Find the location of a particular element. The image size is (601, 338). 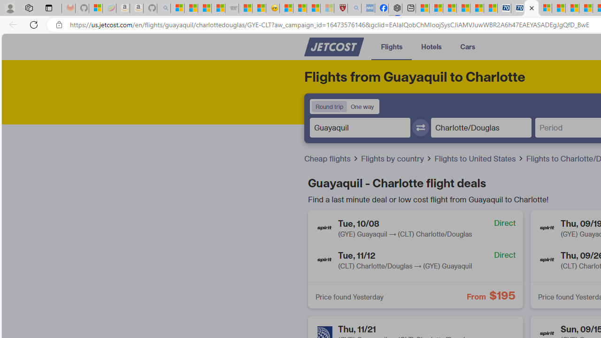

Flights is located at coordinates (392, 46).